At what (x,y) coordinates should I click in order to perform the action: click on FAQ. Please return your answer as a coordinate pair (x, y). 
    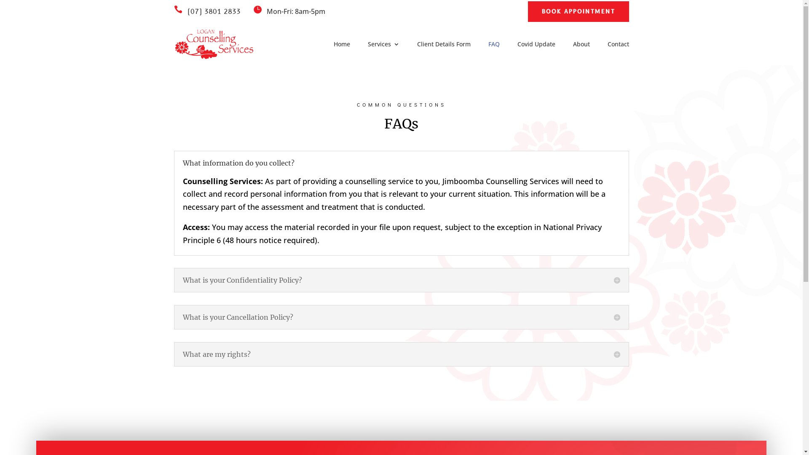
    Looking at the image, I should click on (494, 46).